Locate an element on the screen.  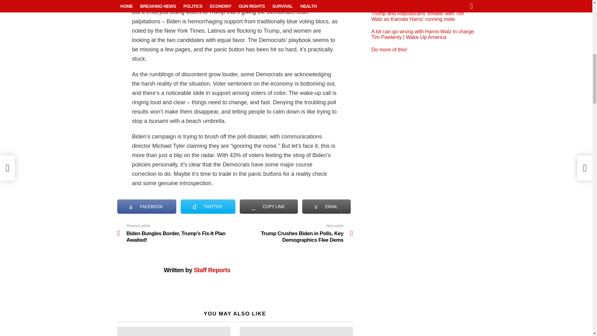
Share on Facebook is located at coordinates (146, 207).